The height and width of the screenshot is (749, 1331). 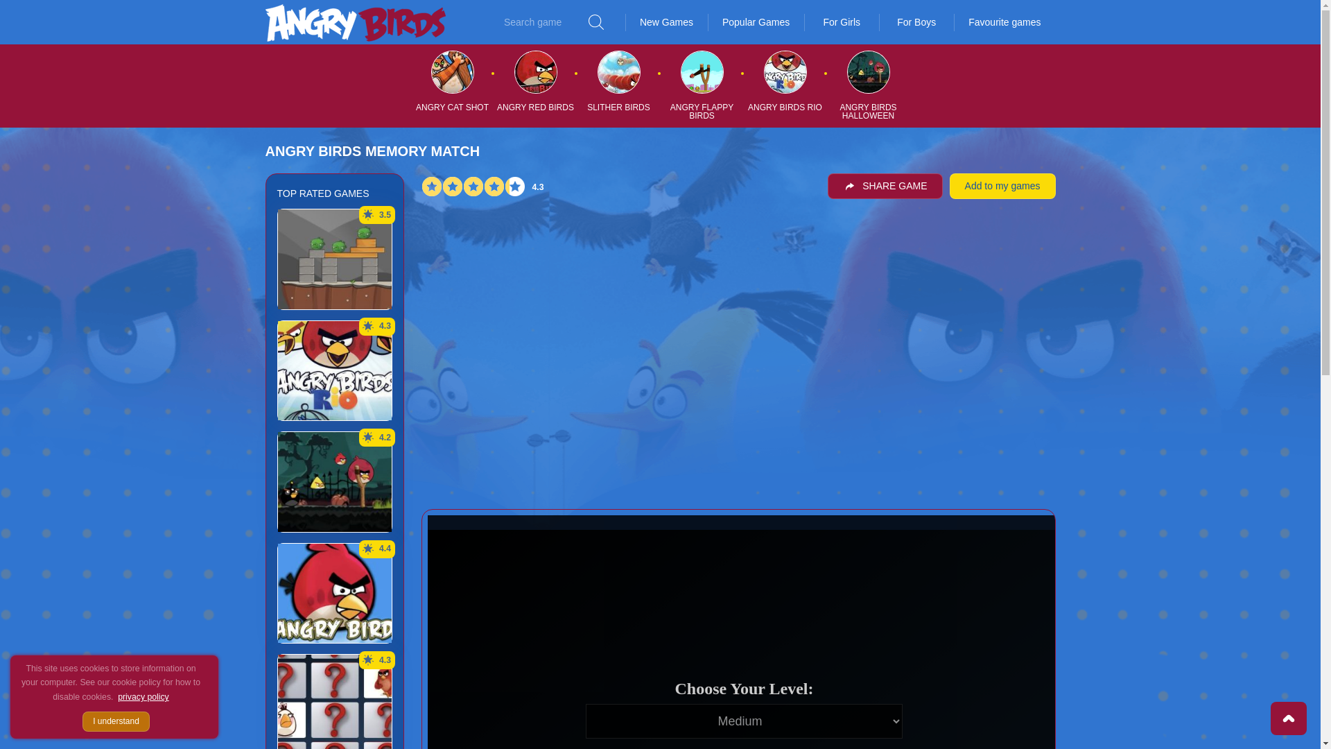 I want to click on Angry Cat Shot, so click(x=452, y=85).